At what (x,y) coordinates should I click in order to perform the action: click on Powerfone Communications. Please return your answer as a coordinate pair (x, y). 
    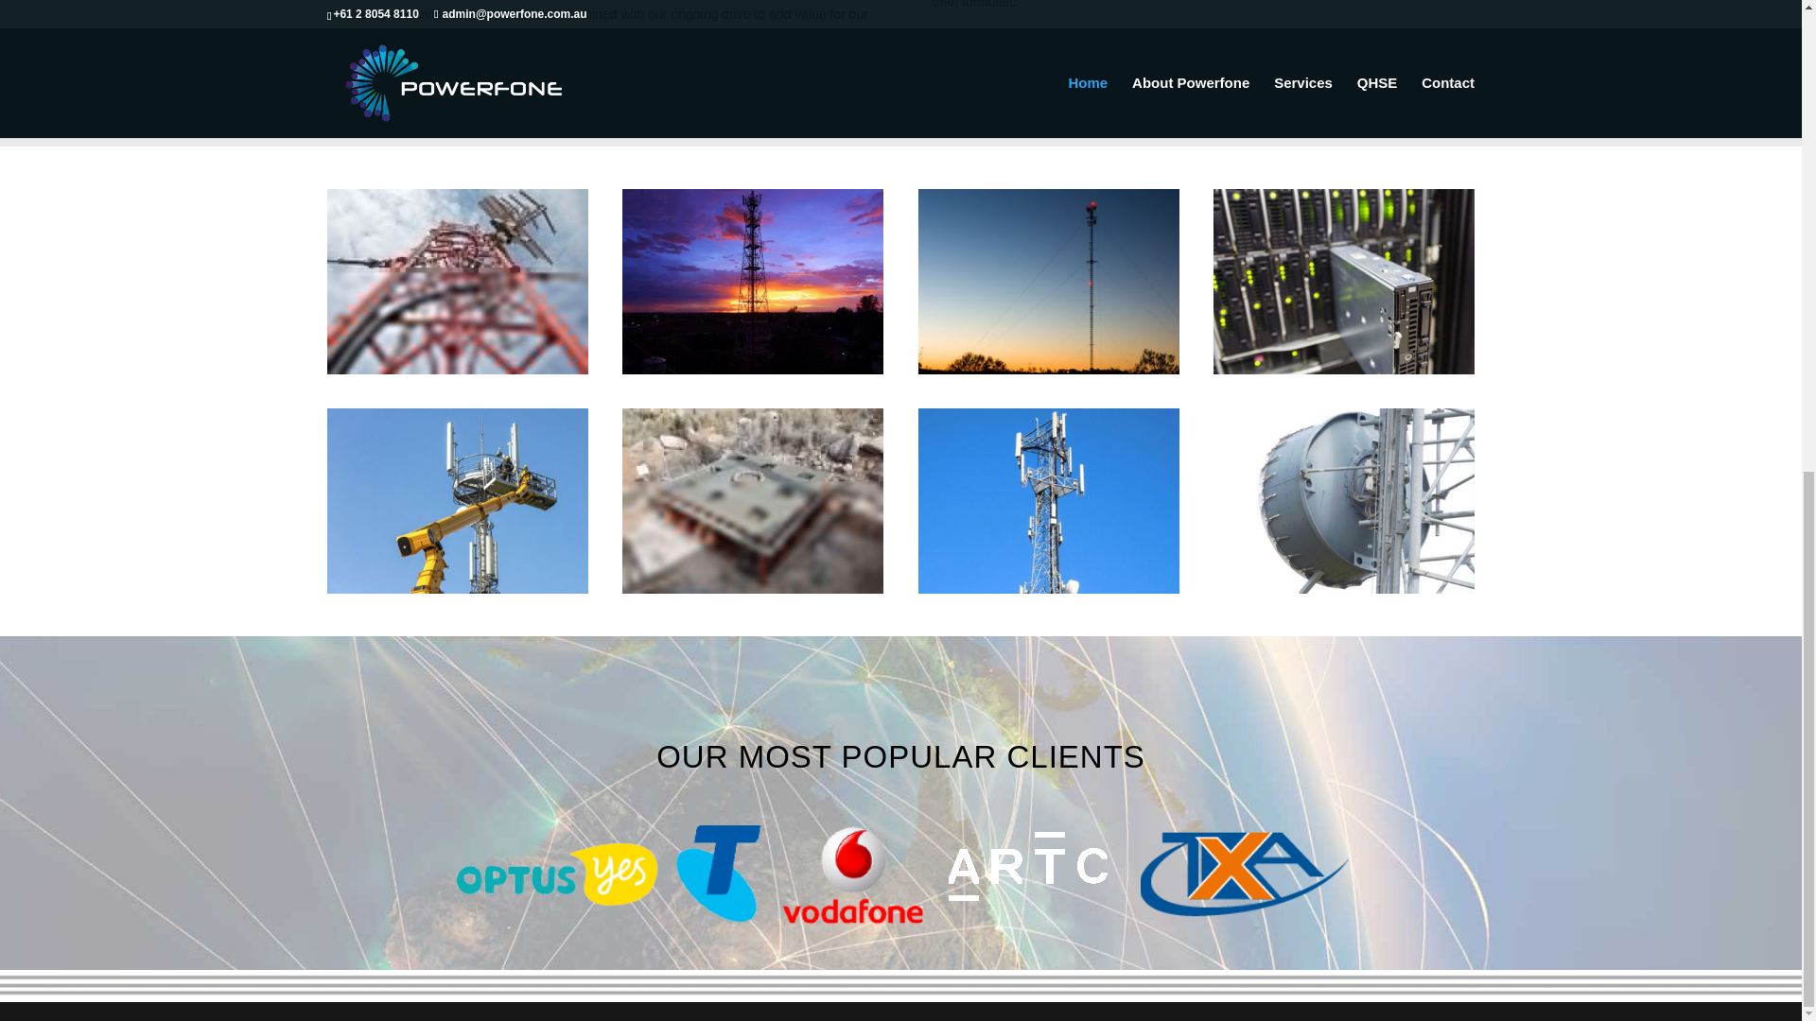
    Looking at the image, I should click on (753, 588).